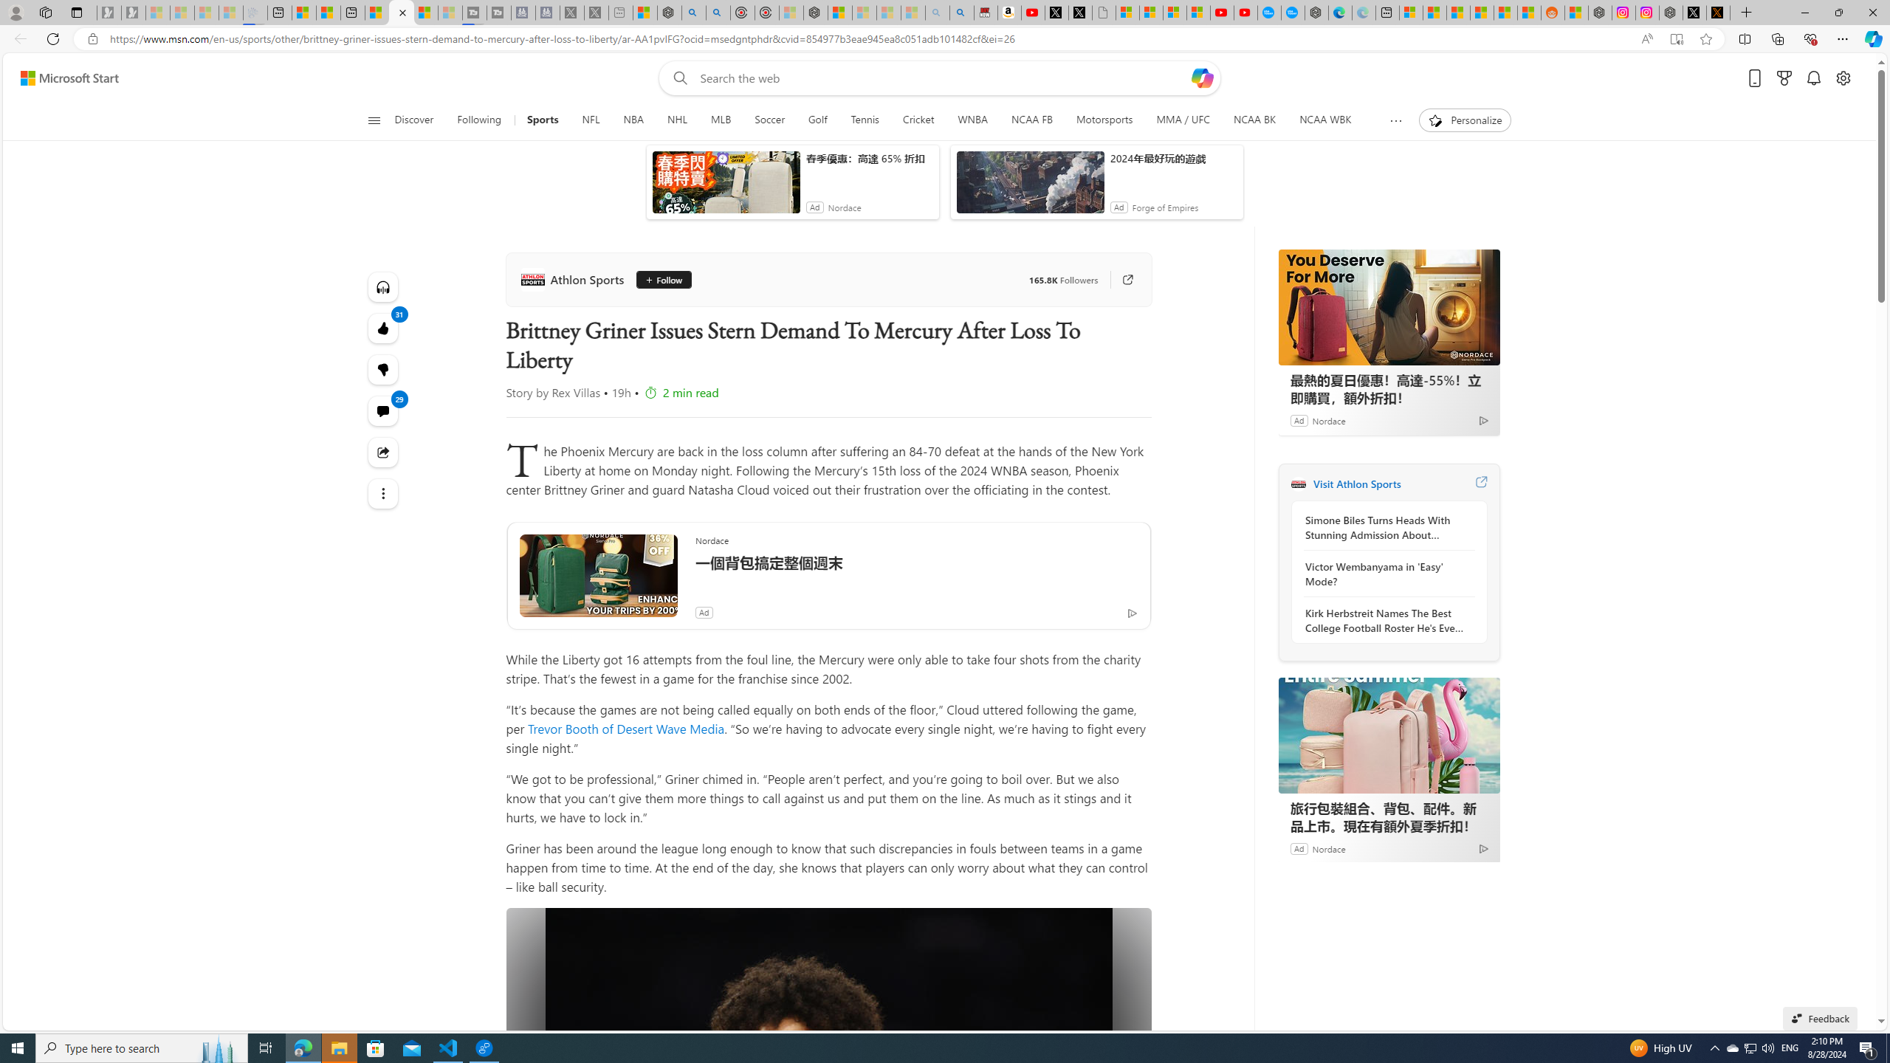 Image resolution: width=1890 pixels, height=1063 pixels. What do you see at coordinates (1719, 13) in the screenshot?
I see `help.x.com | 524: A timeout occurred` at bounding box center [1719, 13].